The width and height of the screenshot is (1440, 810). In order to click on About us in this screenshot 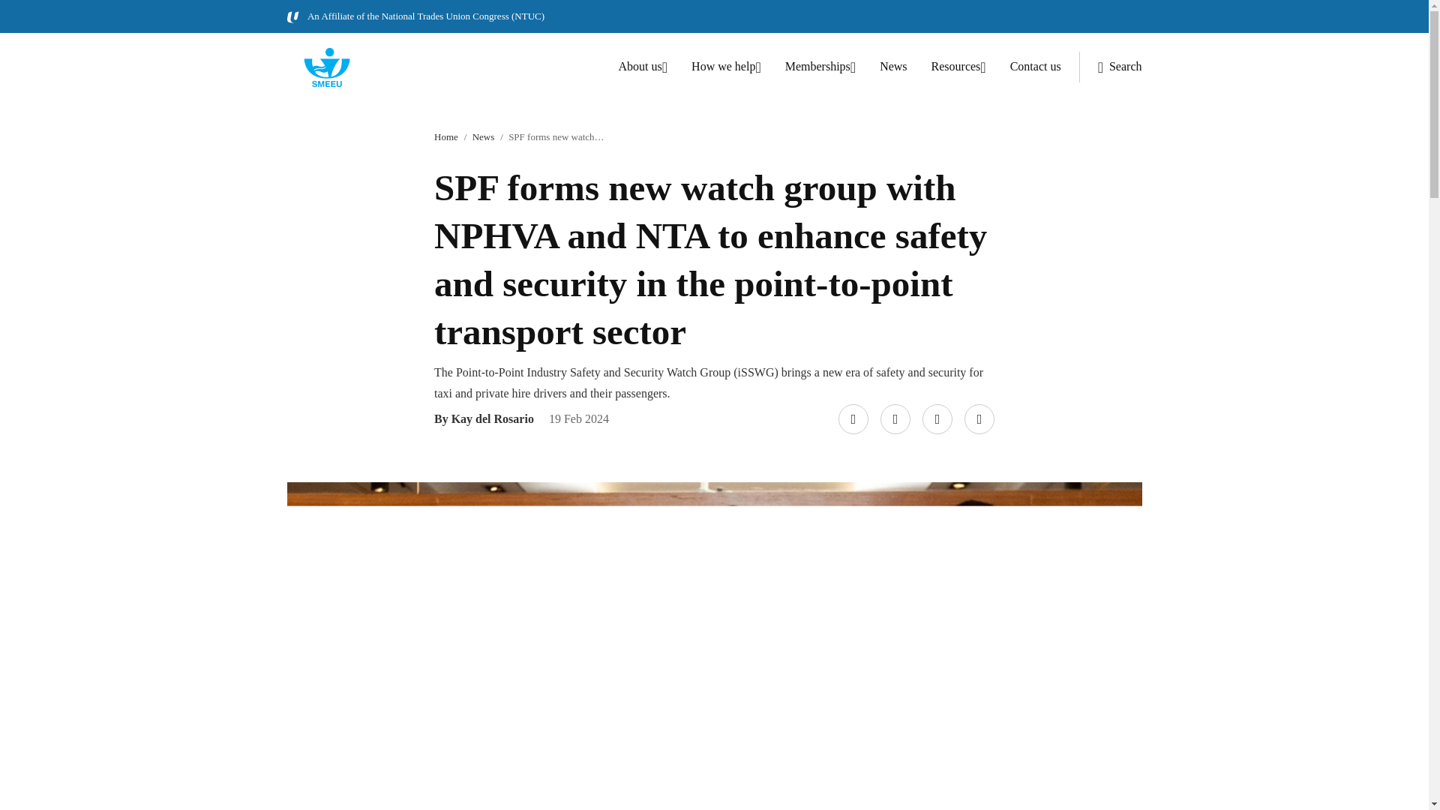, I will do `click(643, 67)`.